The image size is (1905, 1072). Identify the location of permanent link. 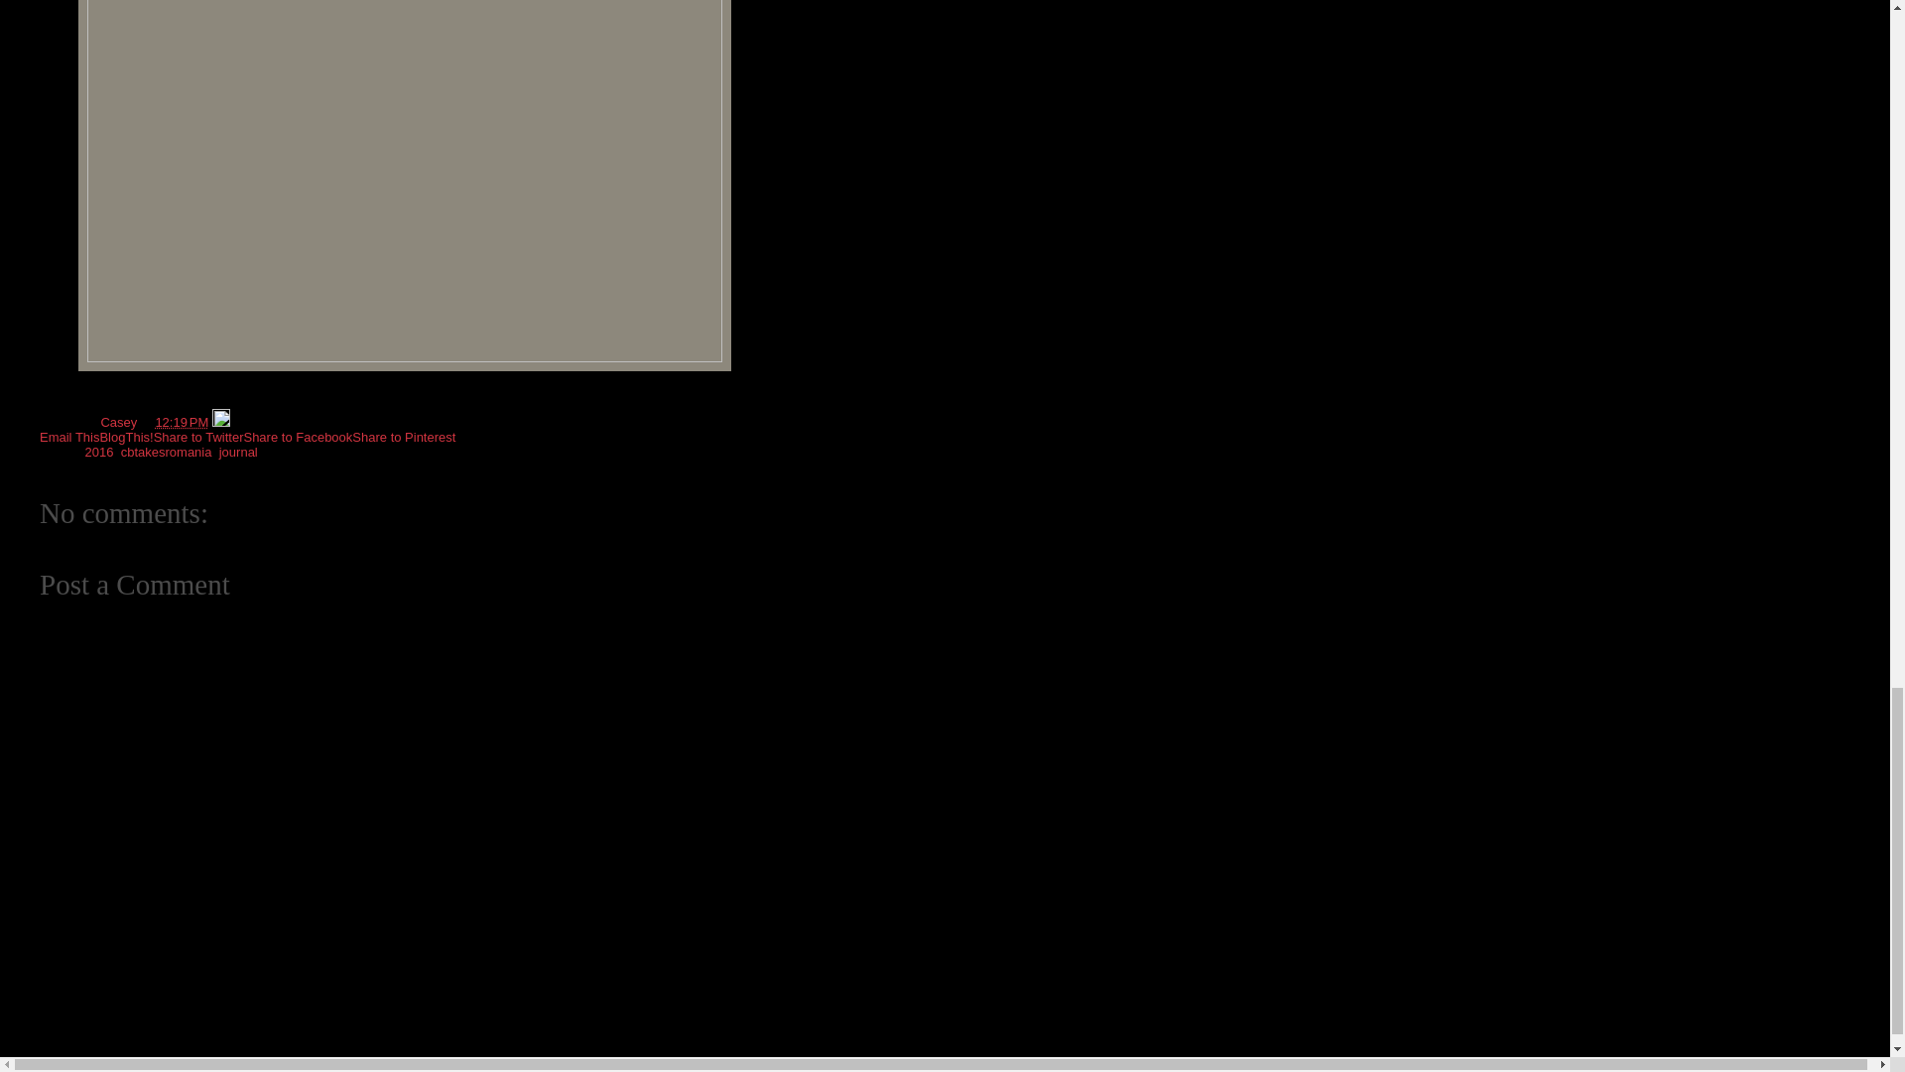
(181, 422).